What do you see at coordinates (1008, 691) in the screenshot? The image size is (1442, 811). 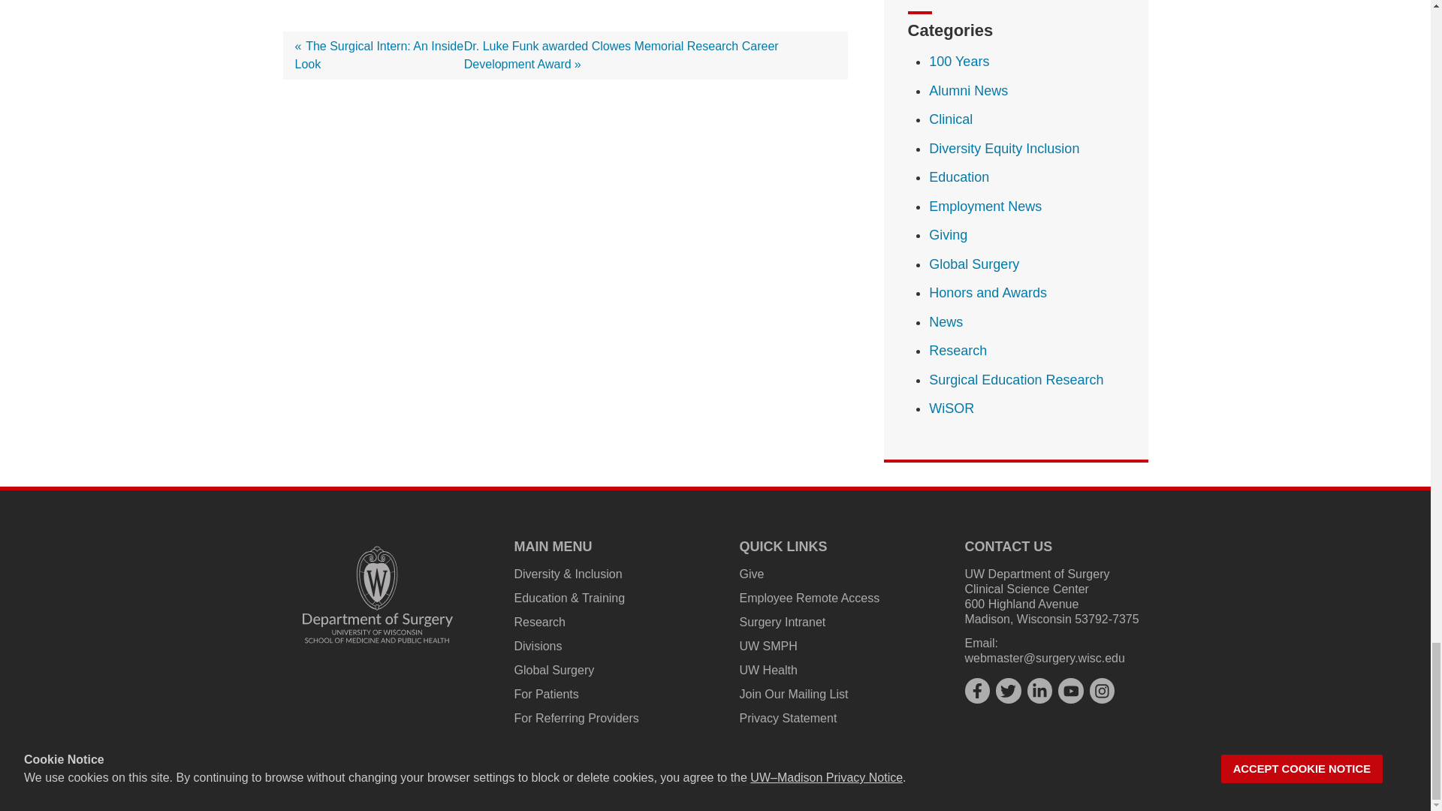 I see `twitter` at bounding box center [1008, 691].